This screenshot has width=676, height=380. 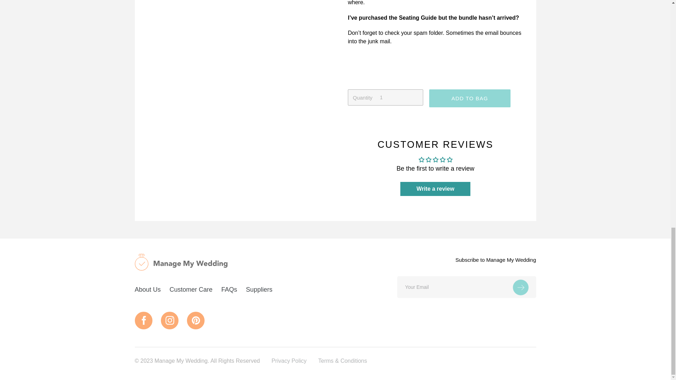 What do you see at coordinates (385, 97) in the screenshot?
I see `1` at bounding box center [385, 97].